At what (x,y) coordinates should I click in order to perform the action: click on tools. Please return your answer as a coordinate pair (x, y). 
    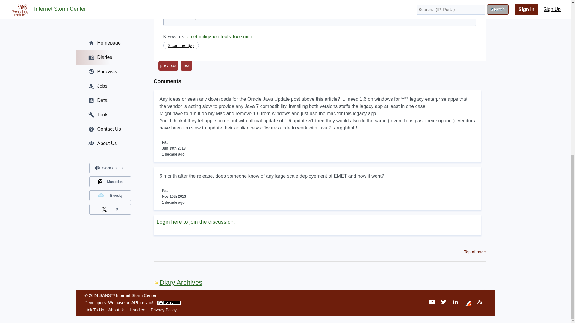
    Looking at the image, I should click on (226, 36).